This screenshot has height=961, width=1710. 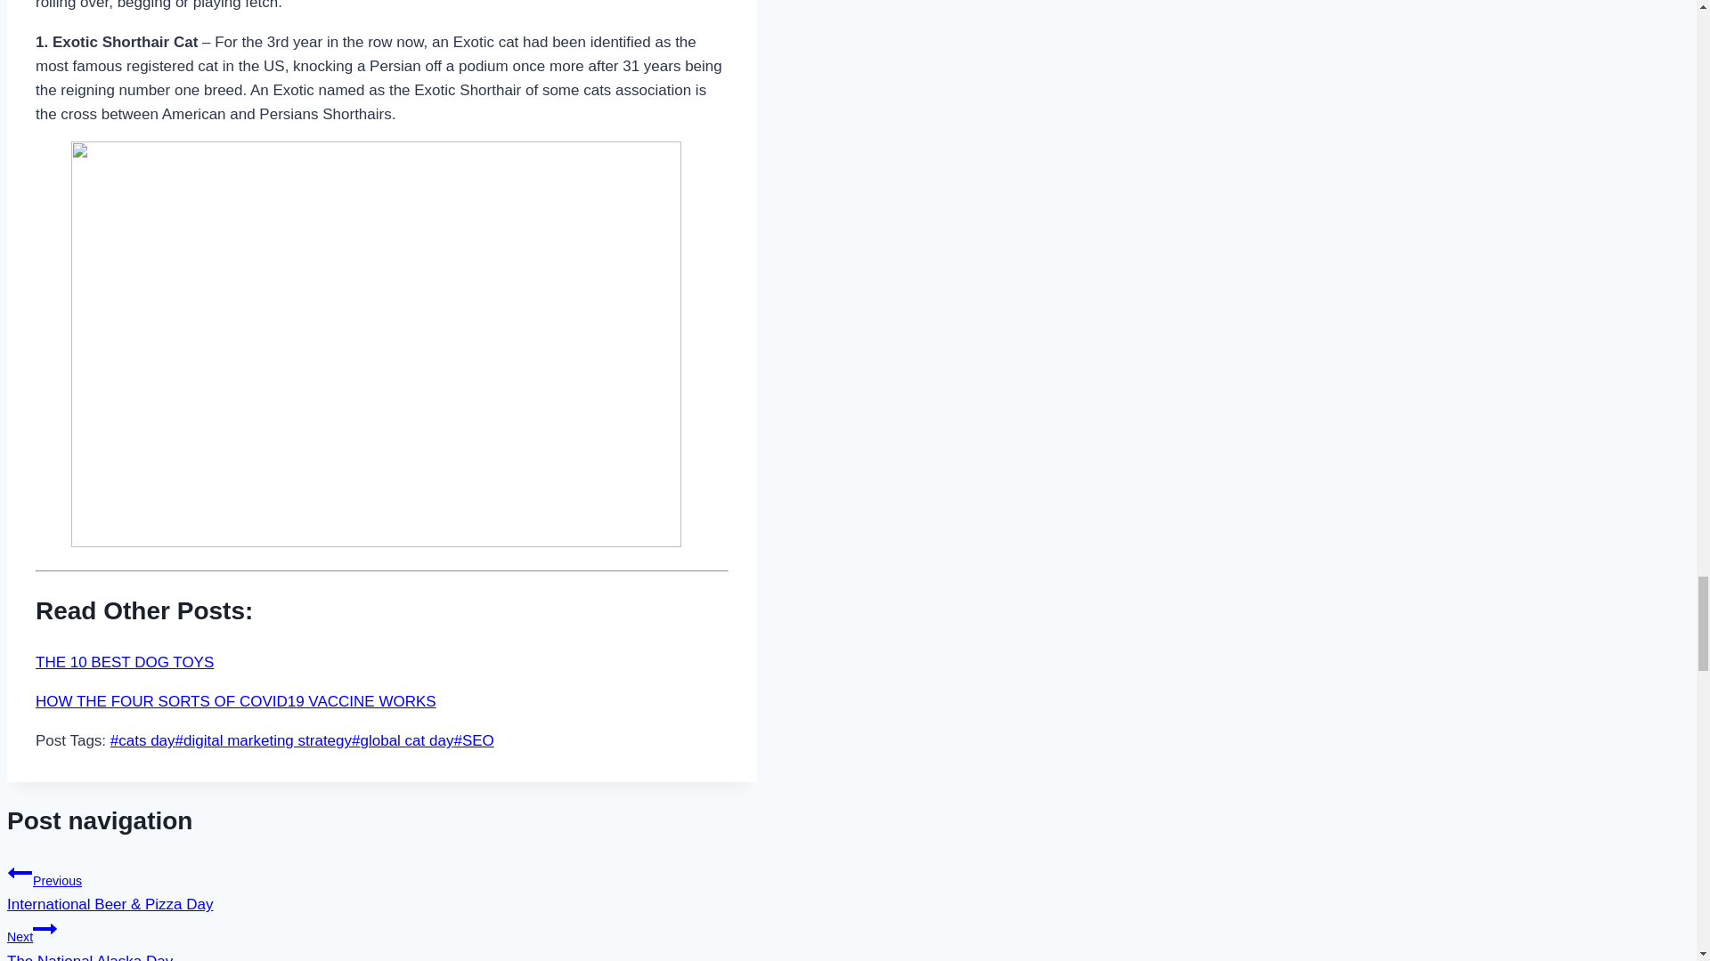 I want to click on HOW THE FOUR SORTS OF COVID19 VACCINE WORKS, so click(x=235, y=701).